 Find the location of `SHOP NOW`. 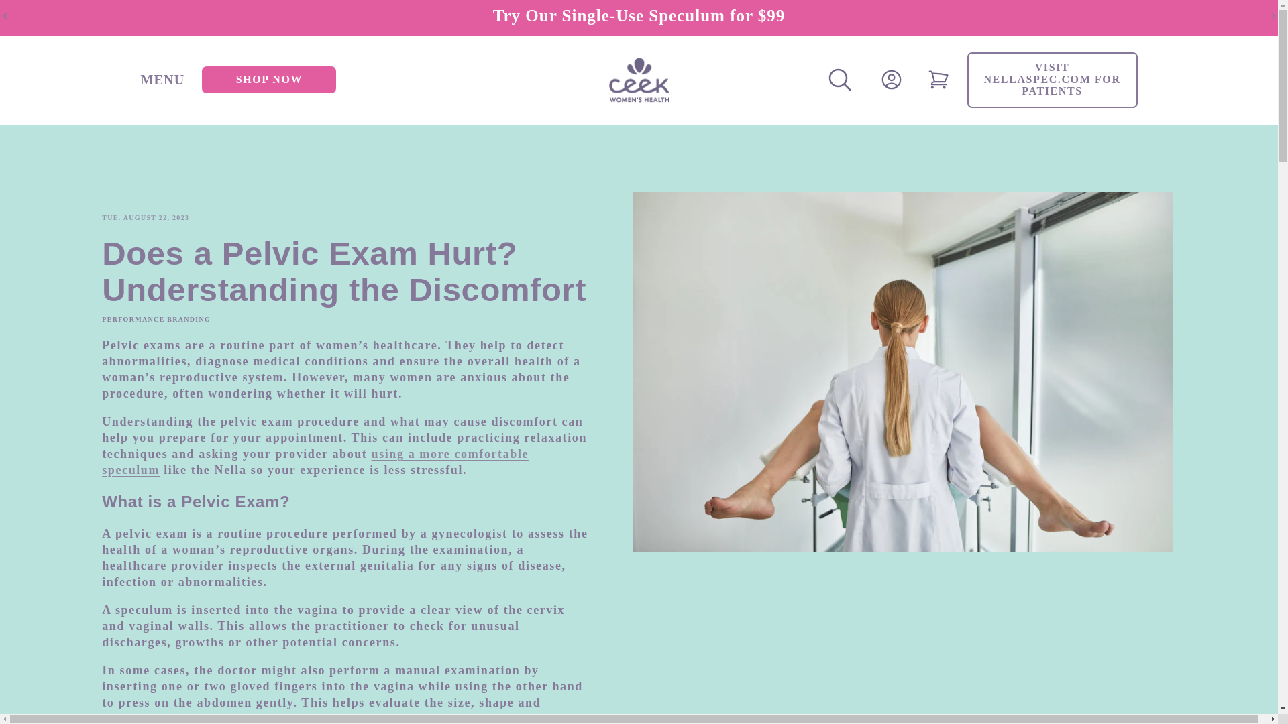

SHOP NOW is located at coordinates (269, 80).